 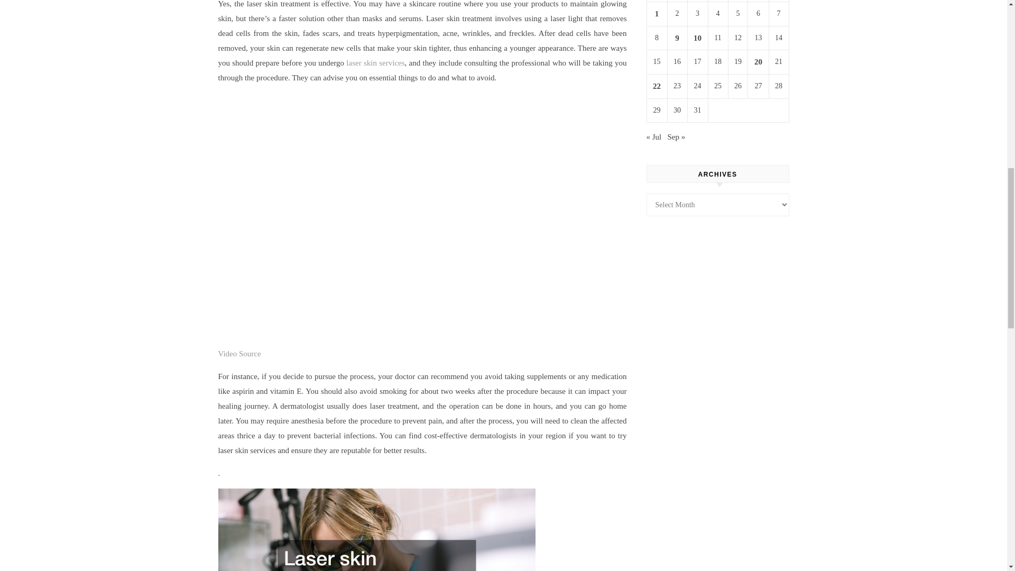 What do you see at coordinates (657, 1) in the screenshot?
I see `Monday` at bounding box center [657, 1].